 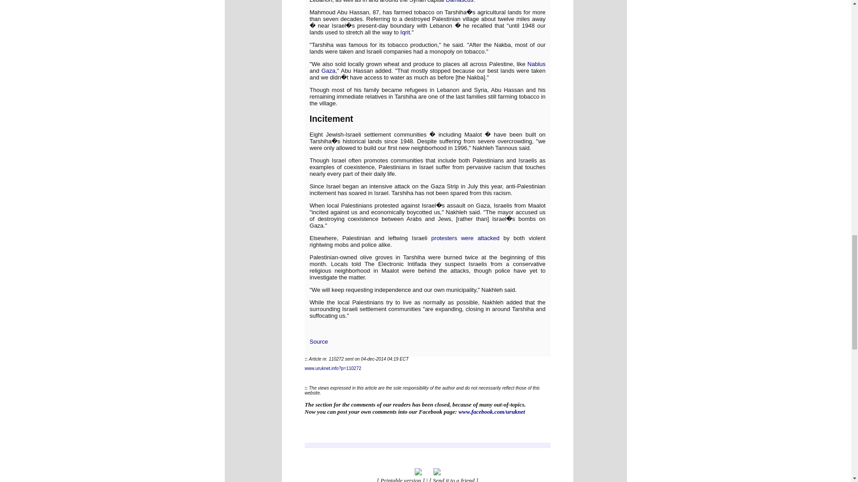 I want to click on protesters were attacked, so click(x=465, y=238).